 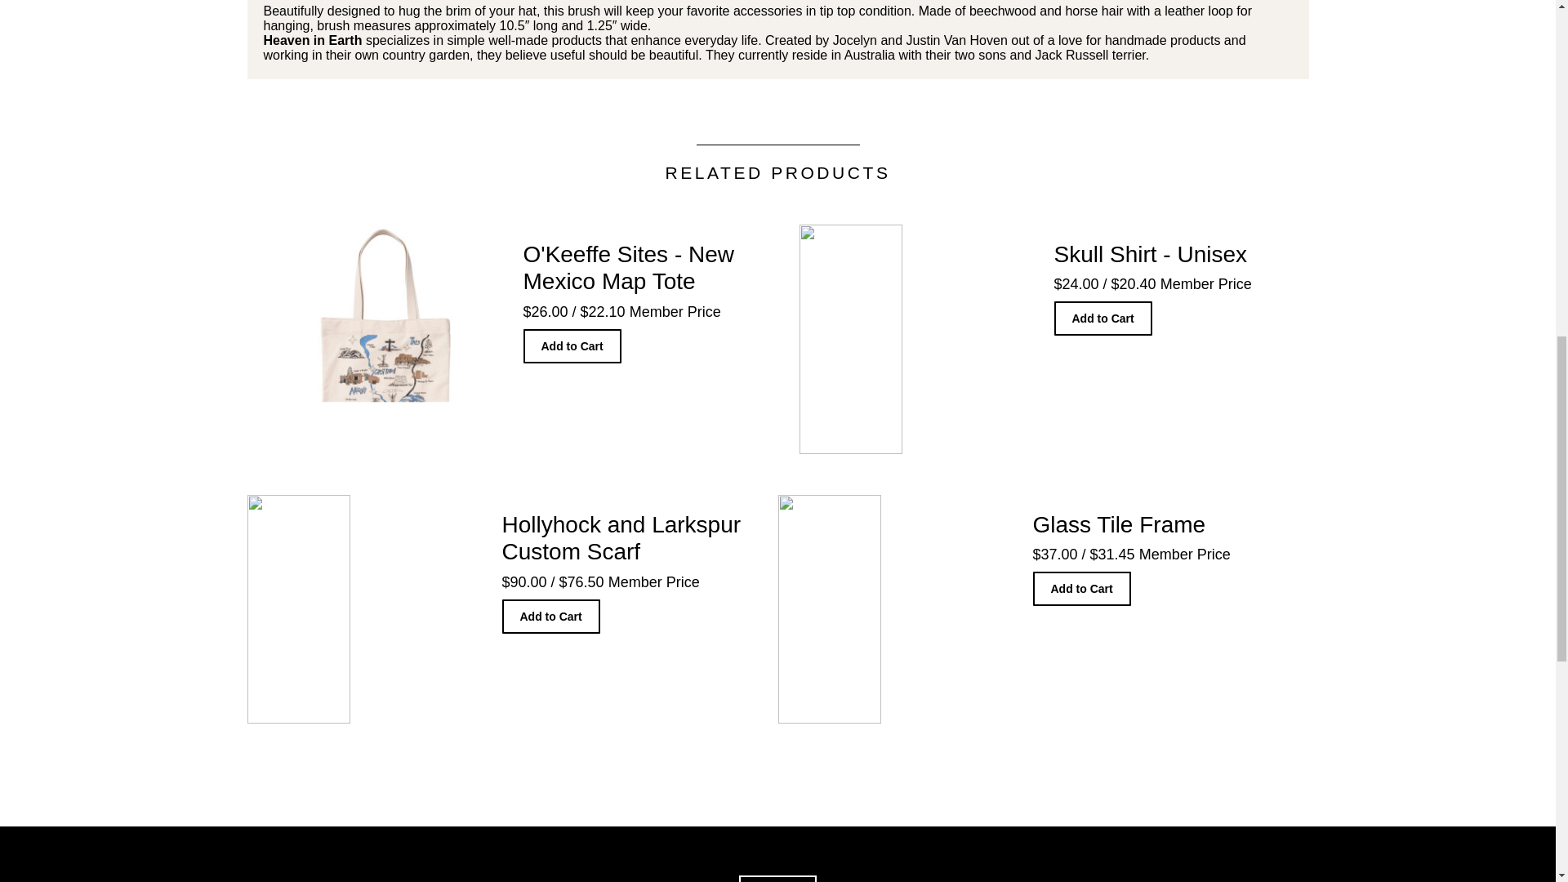 What do you see at coordinates (550, 617) in the screenshot?
I see `Add to Cart` at bounding box center [550, 617].